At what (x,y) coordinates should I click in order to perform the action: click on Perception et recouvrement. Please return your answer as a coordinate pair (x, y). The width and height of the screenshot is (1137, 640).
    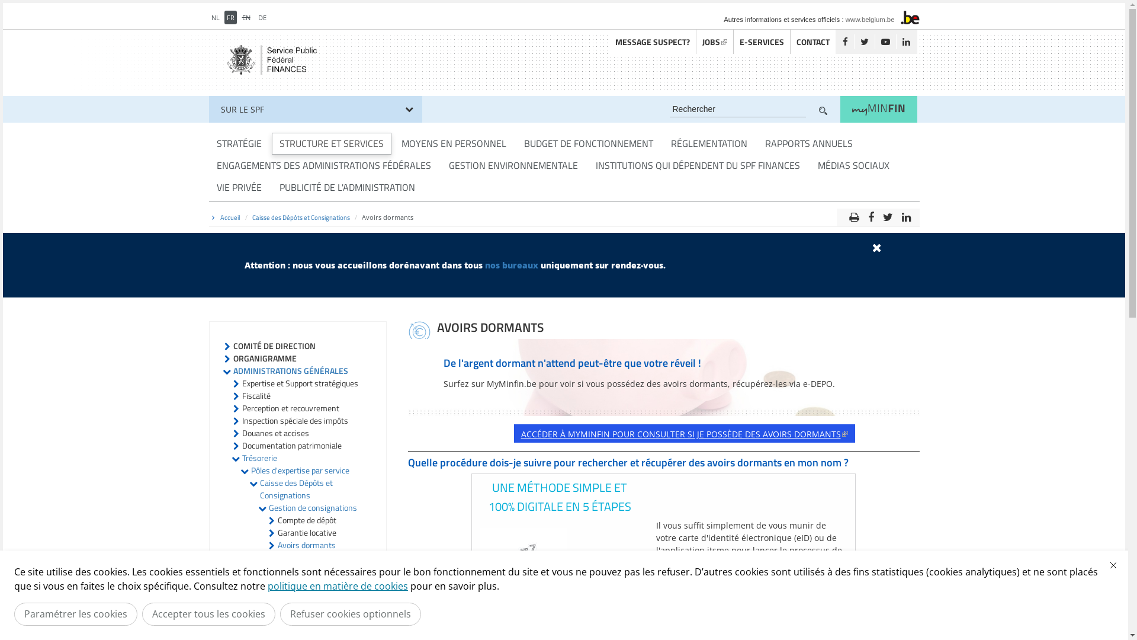
    Looking at the image, I should click on (290, 408).